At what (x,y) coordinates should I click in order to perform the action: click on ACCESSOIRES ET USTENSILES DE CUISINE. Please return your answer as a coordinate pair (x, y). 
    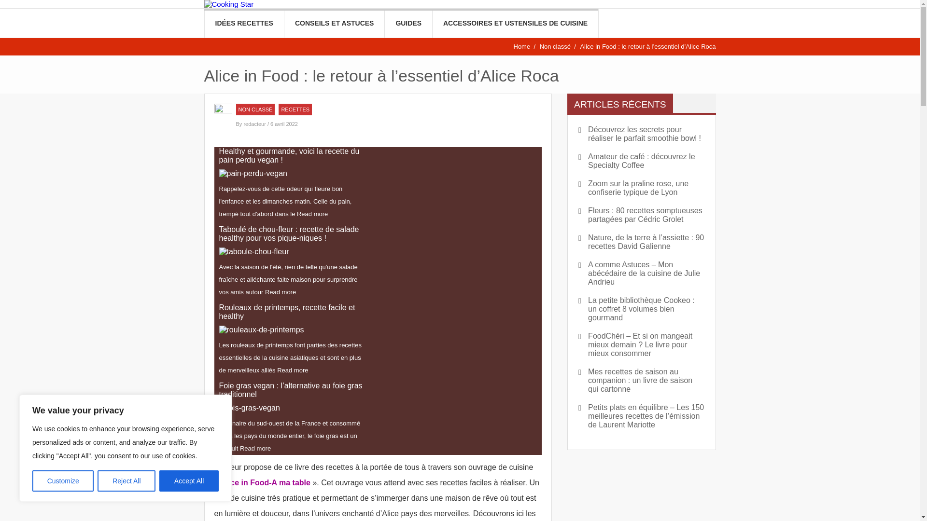
    Looking at the image, I should click on (516, 23).